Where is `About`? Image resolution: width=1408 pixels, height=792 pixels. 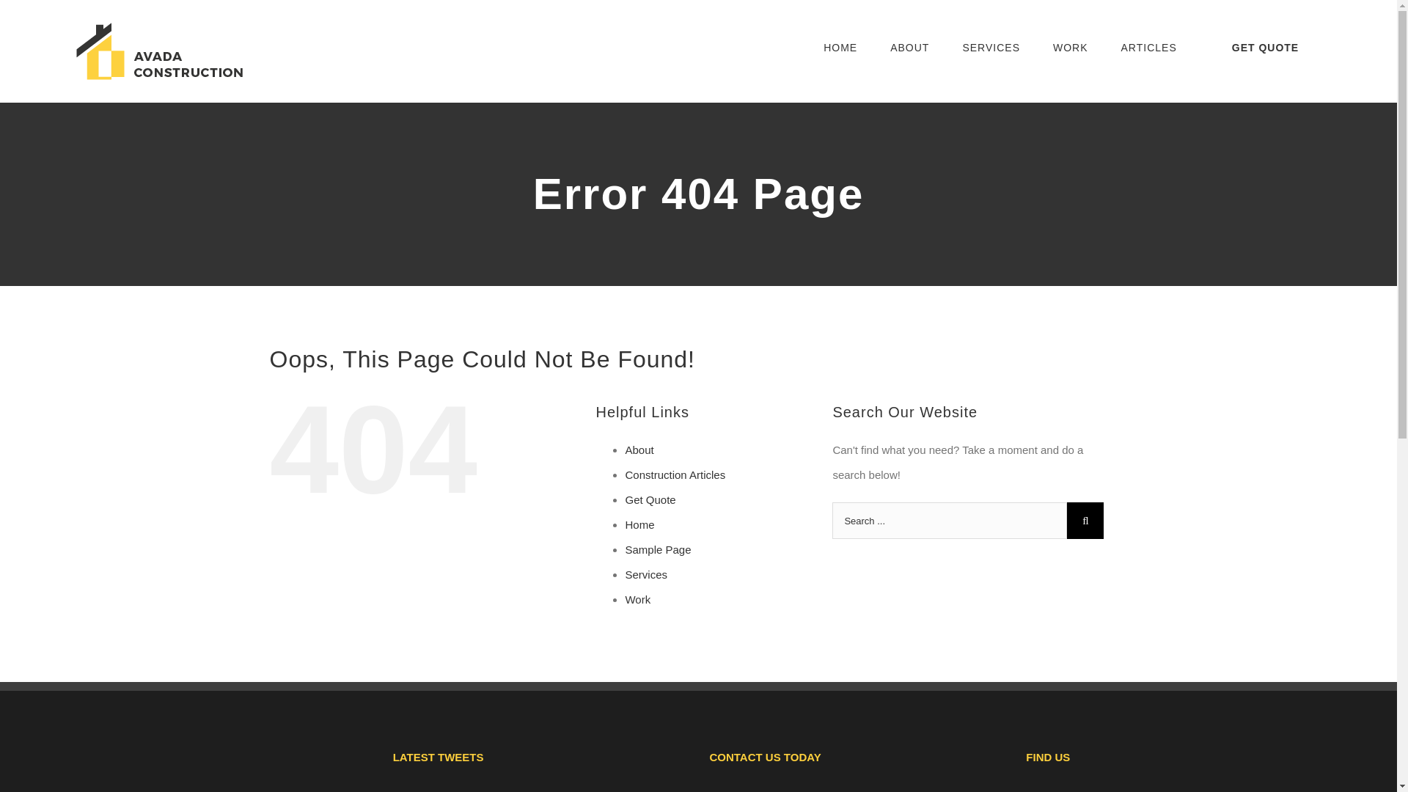 About is located at coordinates (639, 450).